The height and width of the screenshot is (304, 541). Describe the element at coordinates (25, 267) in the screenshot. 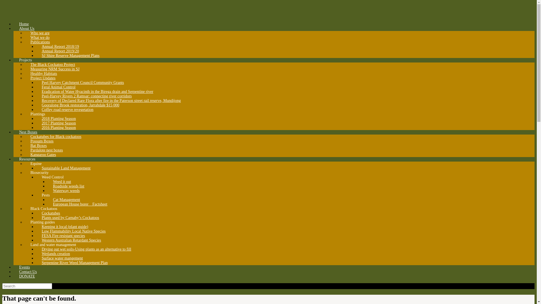

I see `Events` at that location.